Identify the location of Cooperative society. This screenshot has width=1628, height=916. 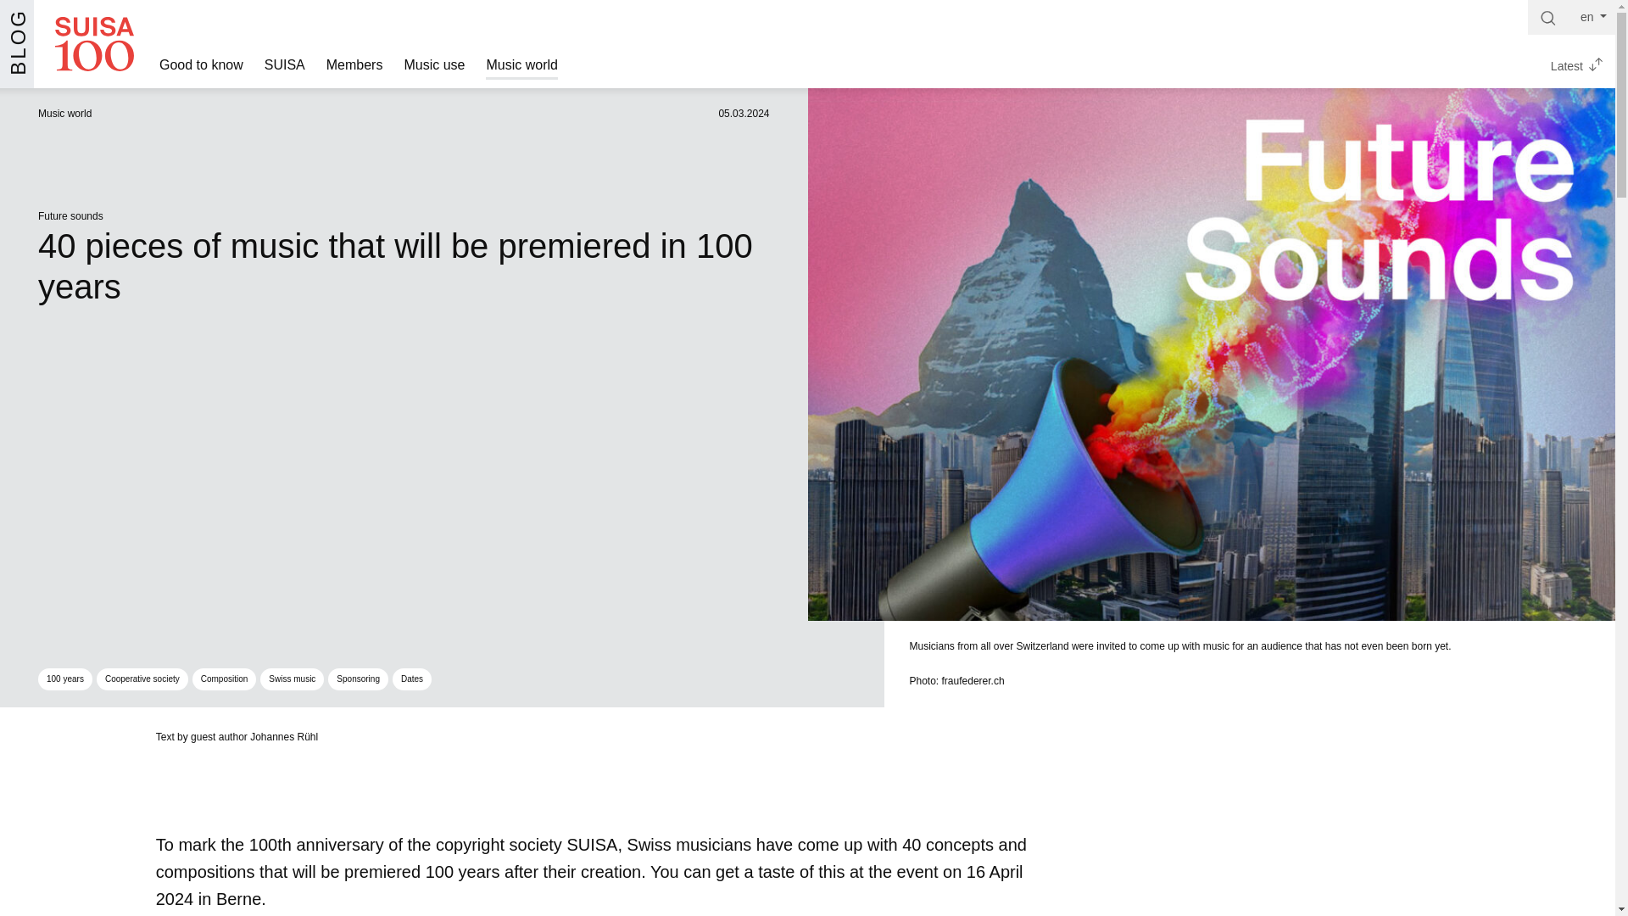
(142, 679).